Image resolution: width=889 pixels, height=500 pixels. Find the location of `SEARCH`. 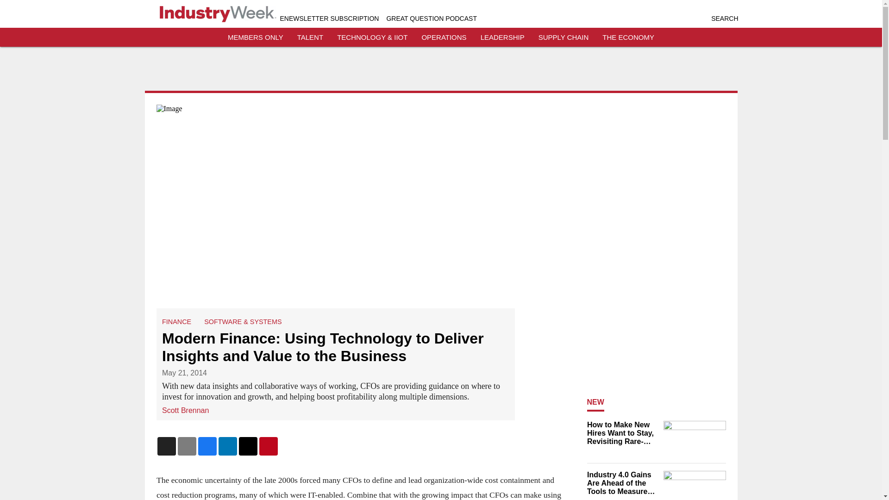

SEARCH is located at coordinates (724, 19).